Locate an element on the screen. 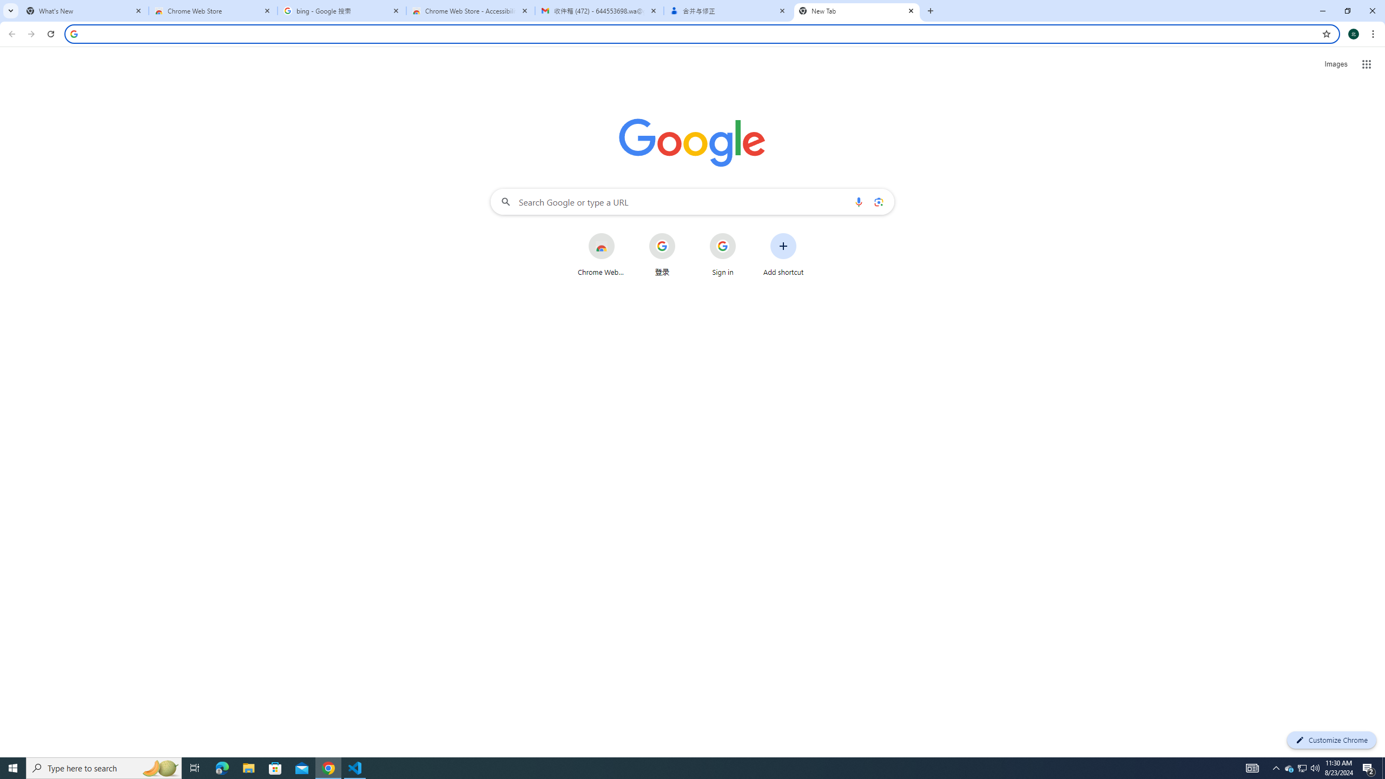 This screenshot has height=779, width=1385. Contacts, row 3 of 5 and column 2 of 3 in the first section is located at coordinates (1283, 228).